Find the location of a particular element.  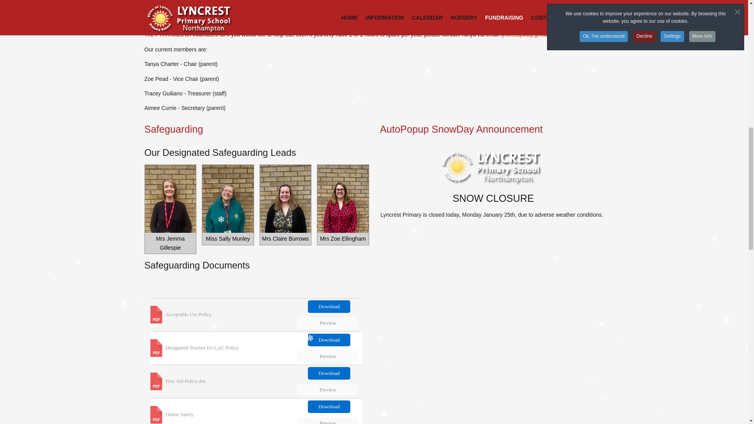

Preview is located at coordinates (328, 389).